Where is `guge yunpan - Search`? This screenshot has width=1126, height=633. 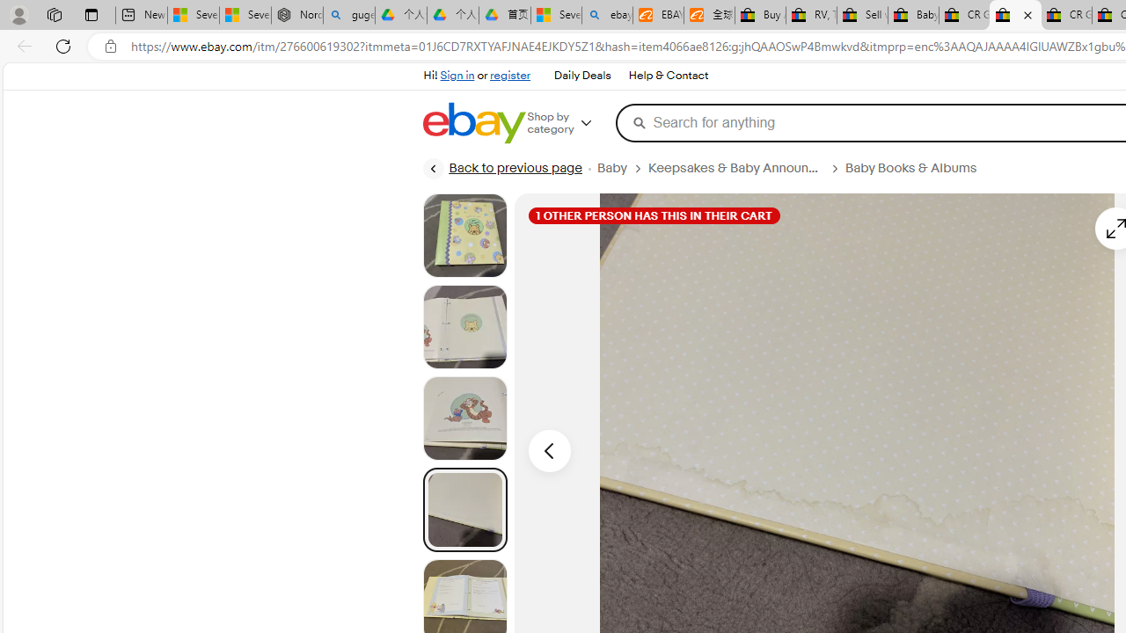
guge yunpan - Search is located at coordinates (348, 16).